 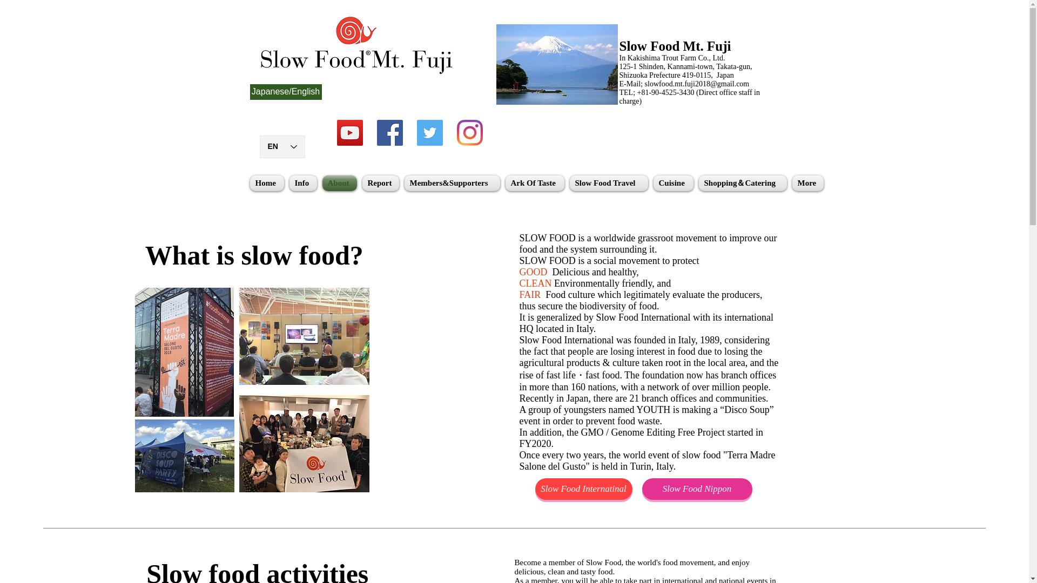 What do you see at coordinates (381, 184) in the screenshot?
I see `Report` at bounding box center [381, 184].